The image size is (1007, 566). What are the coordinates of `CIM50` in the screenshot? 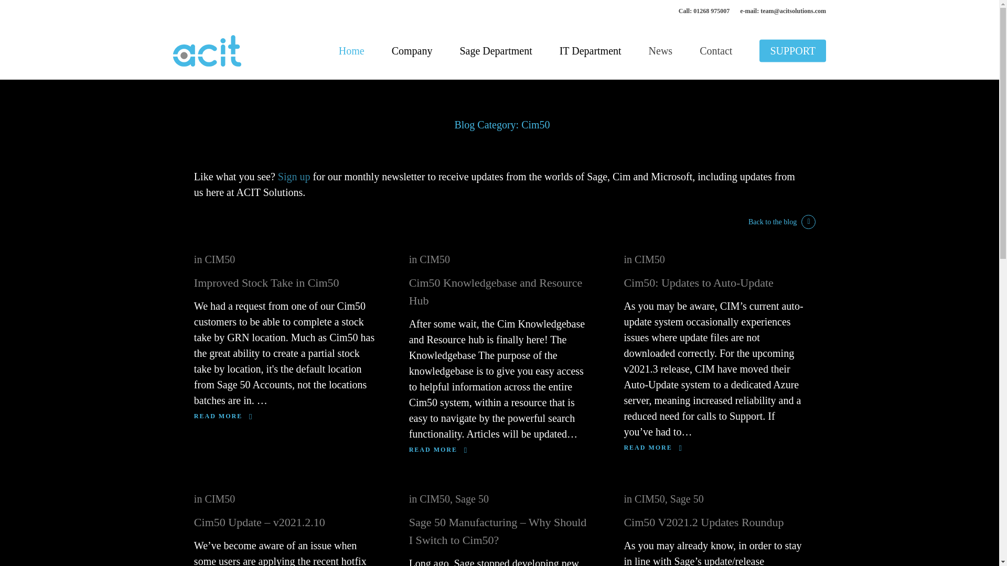 It's located at (219, 499).